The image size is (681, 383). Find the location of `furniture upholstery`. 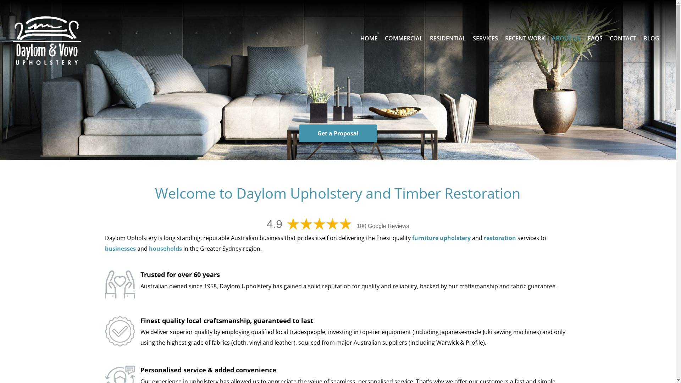

furniture upholstery is located at coordinates (441, 238).